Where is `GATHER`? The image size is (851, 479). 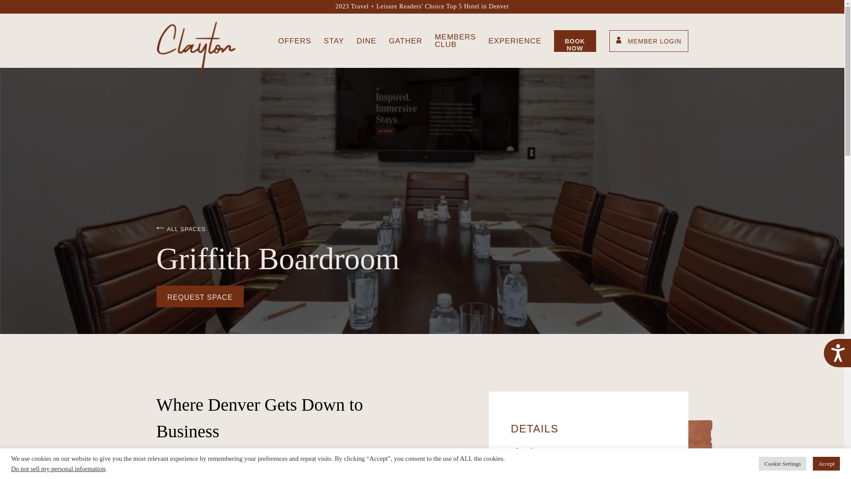
GATHER is located at coordinates (405, 40).